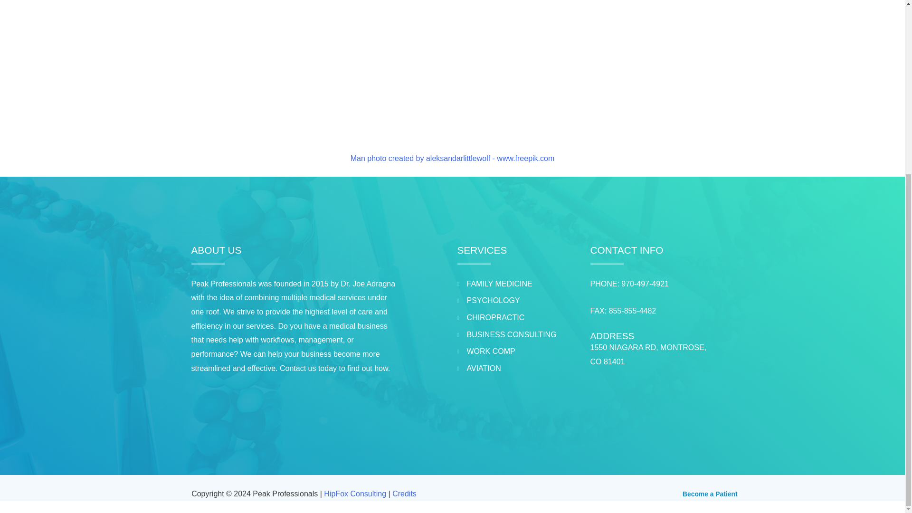 The image size is (912, 513). I want to click on CHIROPRACTIC, so click(518, 317).